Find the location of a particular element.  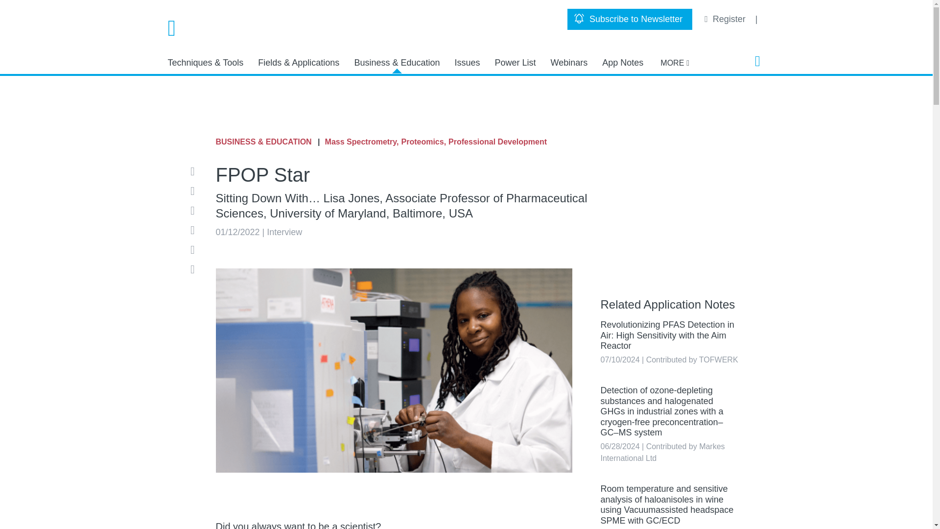

Print this article is located at coordinates (195, 269).